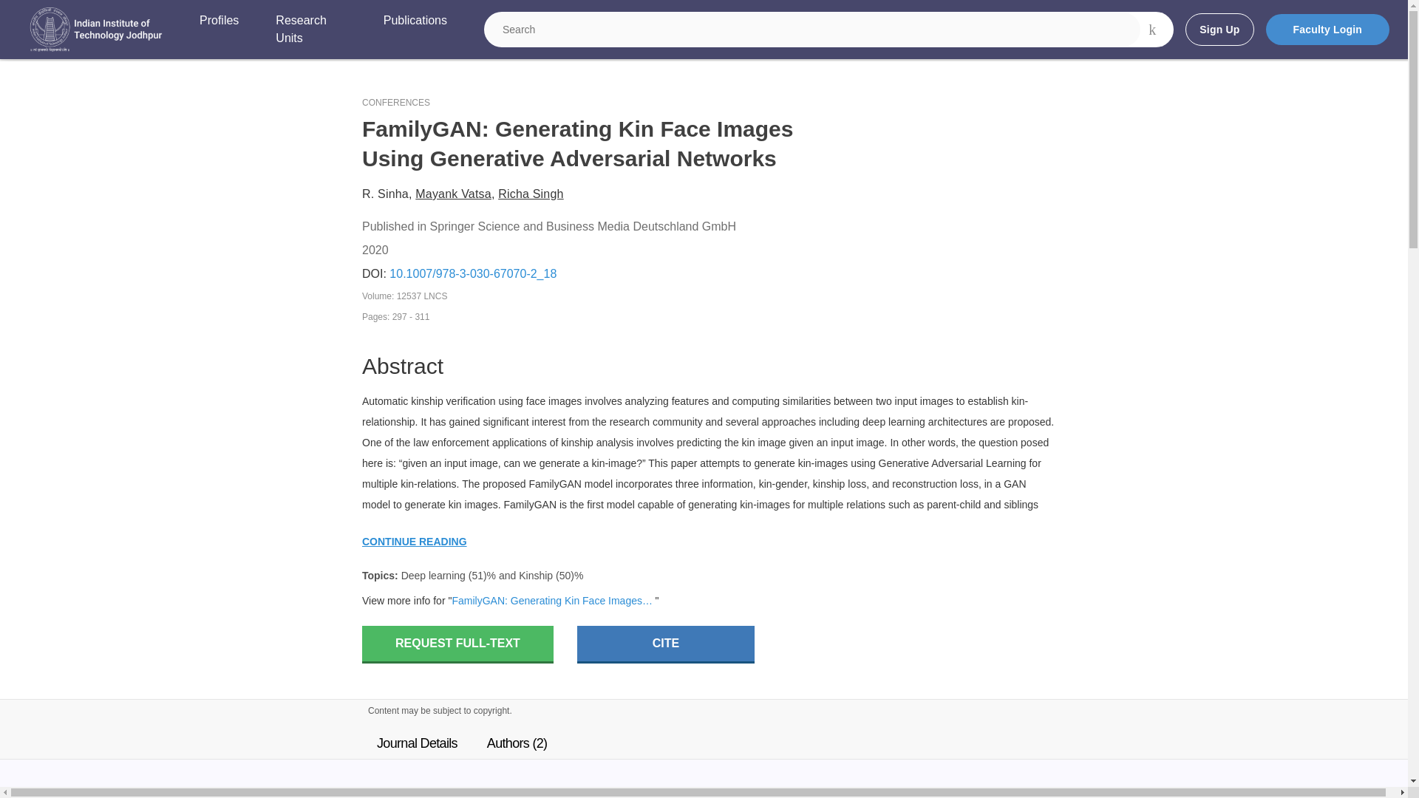 The image size is (1419, 798). I want to click on REQUEST FULL-TEXT, so click(457, 644).